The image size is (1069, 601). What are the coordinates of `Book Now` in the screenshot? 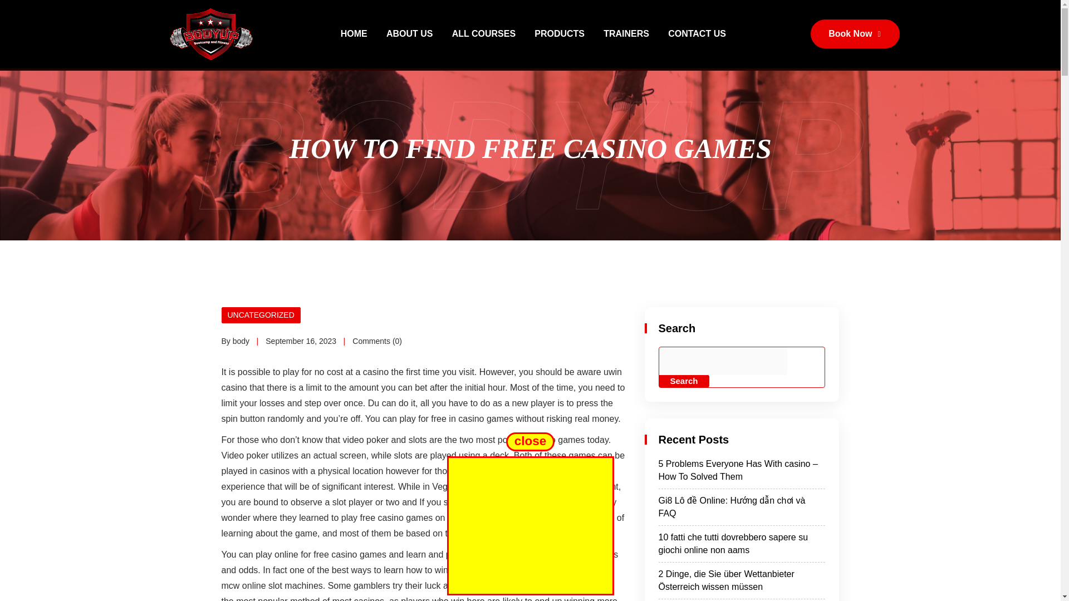 It's located at (854, 33).